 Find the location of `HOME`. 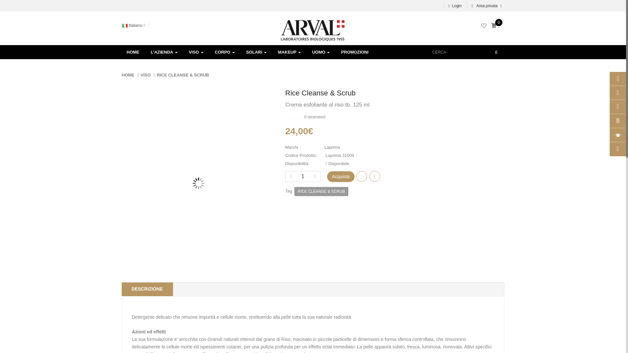

HOME is located at coordinates (133, 52).